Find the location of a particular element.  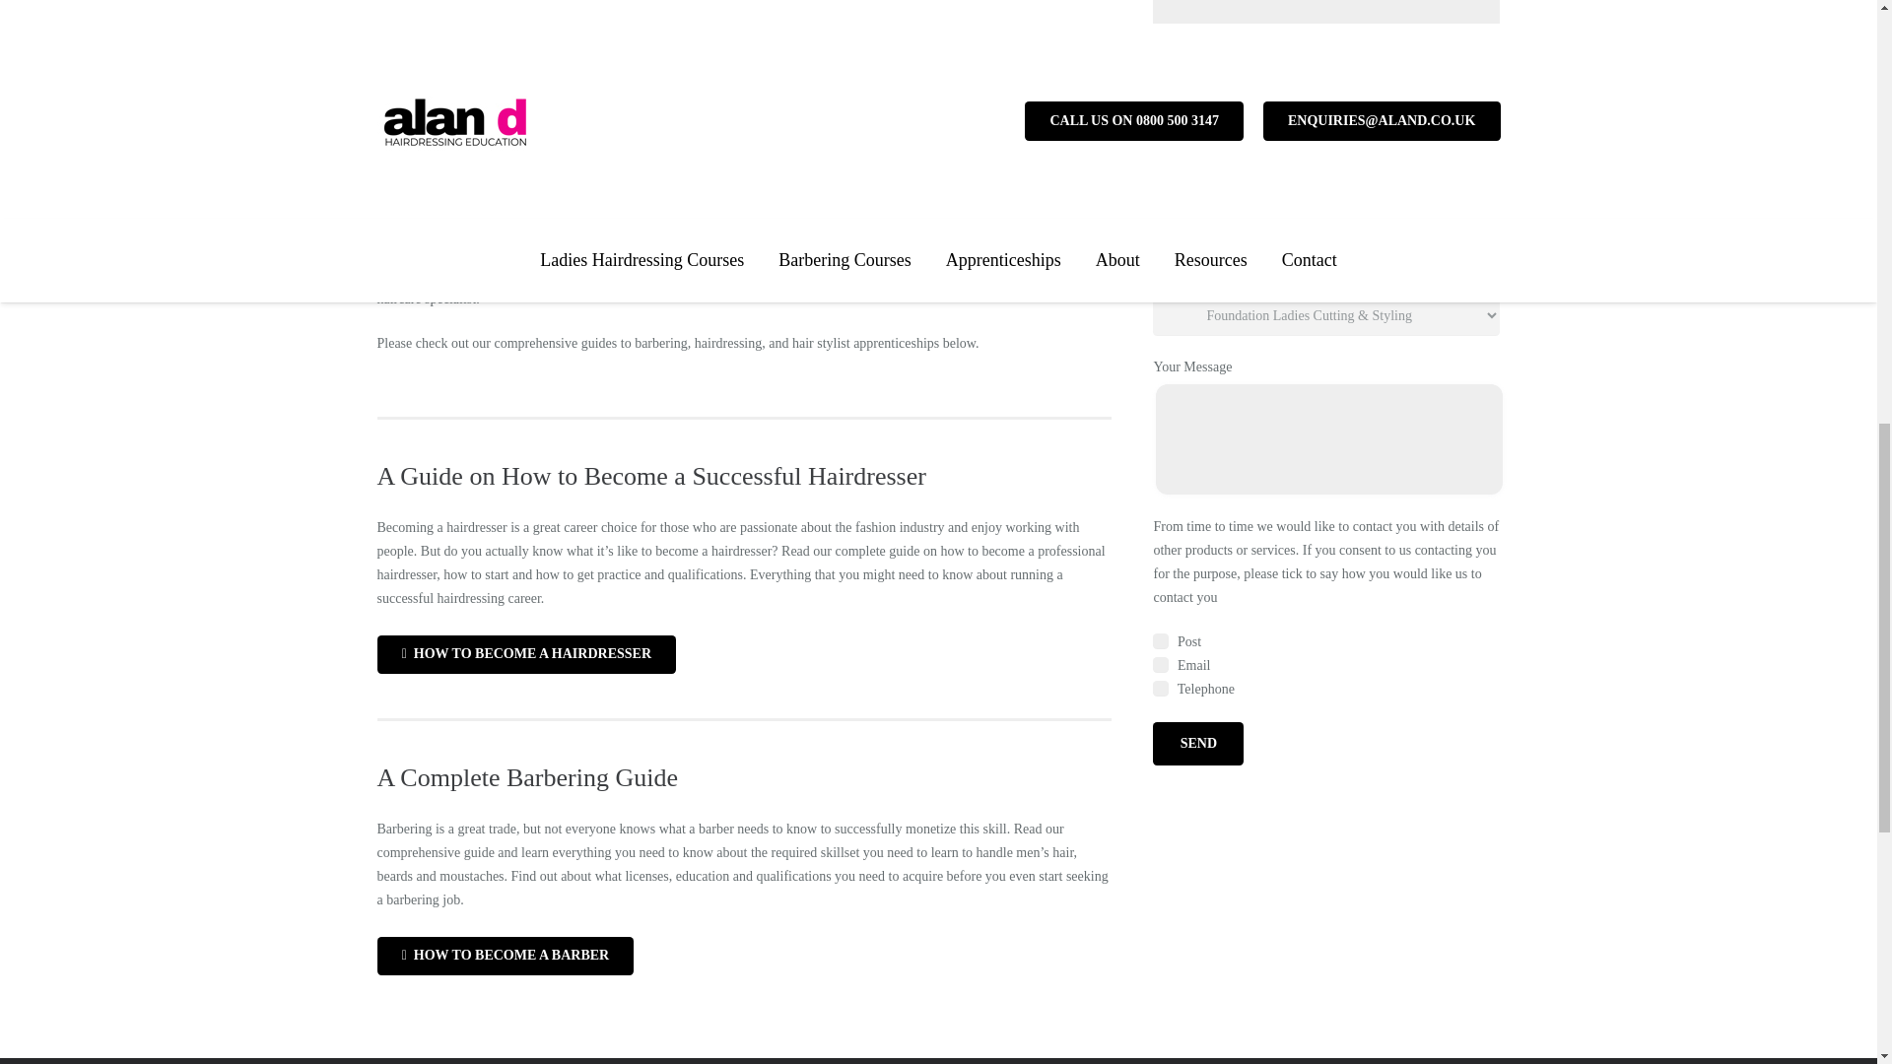

Page 1 is located at coordinates (744, 563).